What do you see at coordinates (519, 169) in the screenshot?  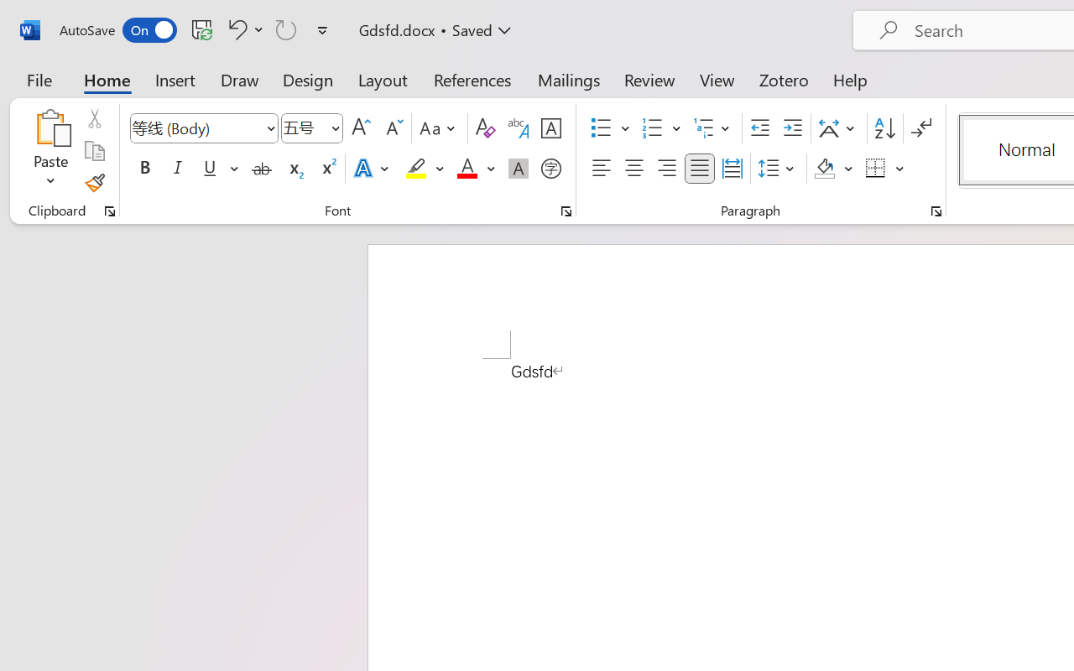 I see `Character Shading` at bounding box center [519, 169].